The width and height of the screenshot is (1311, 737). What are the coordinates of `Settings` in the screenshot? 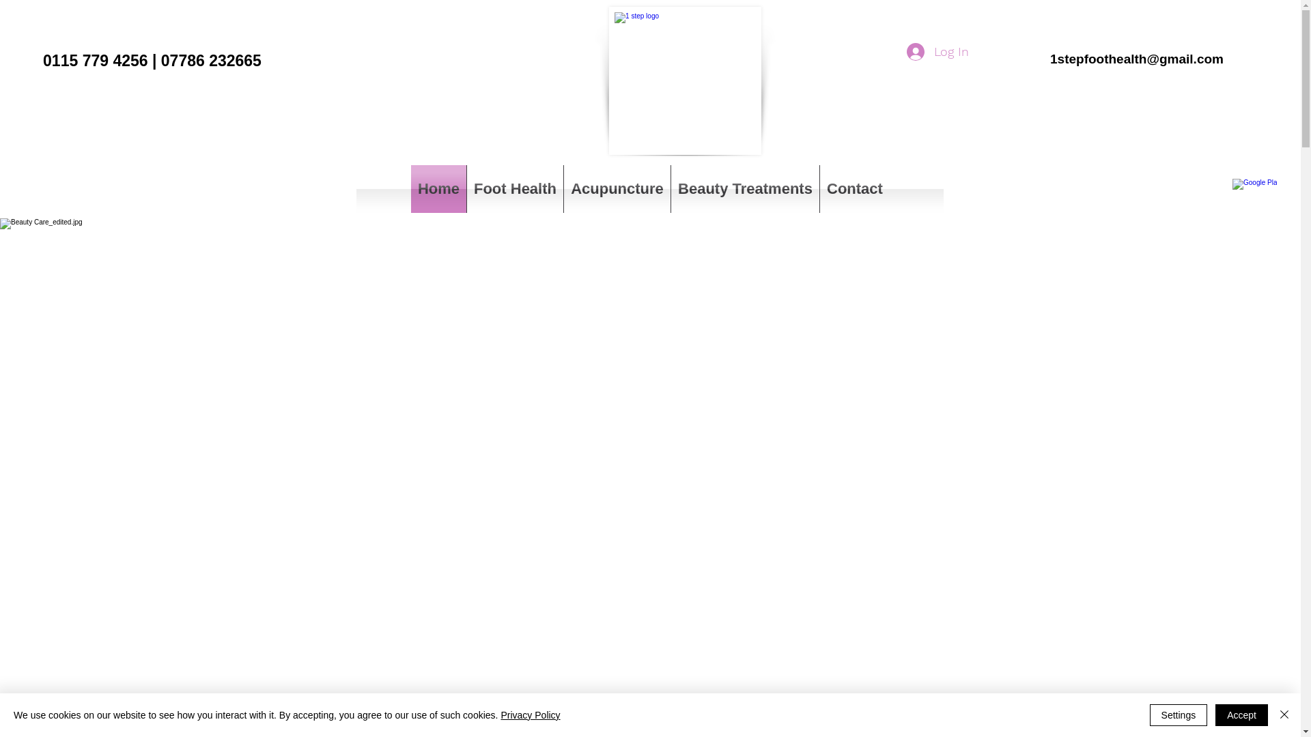 It's located at (1179, 715).